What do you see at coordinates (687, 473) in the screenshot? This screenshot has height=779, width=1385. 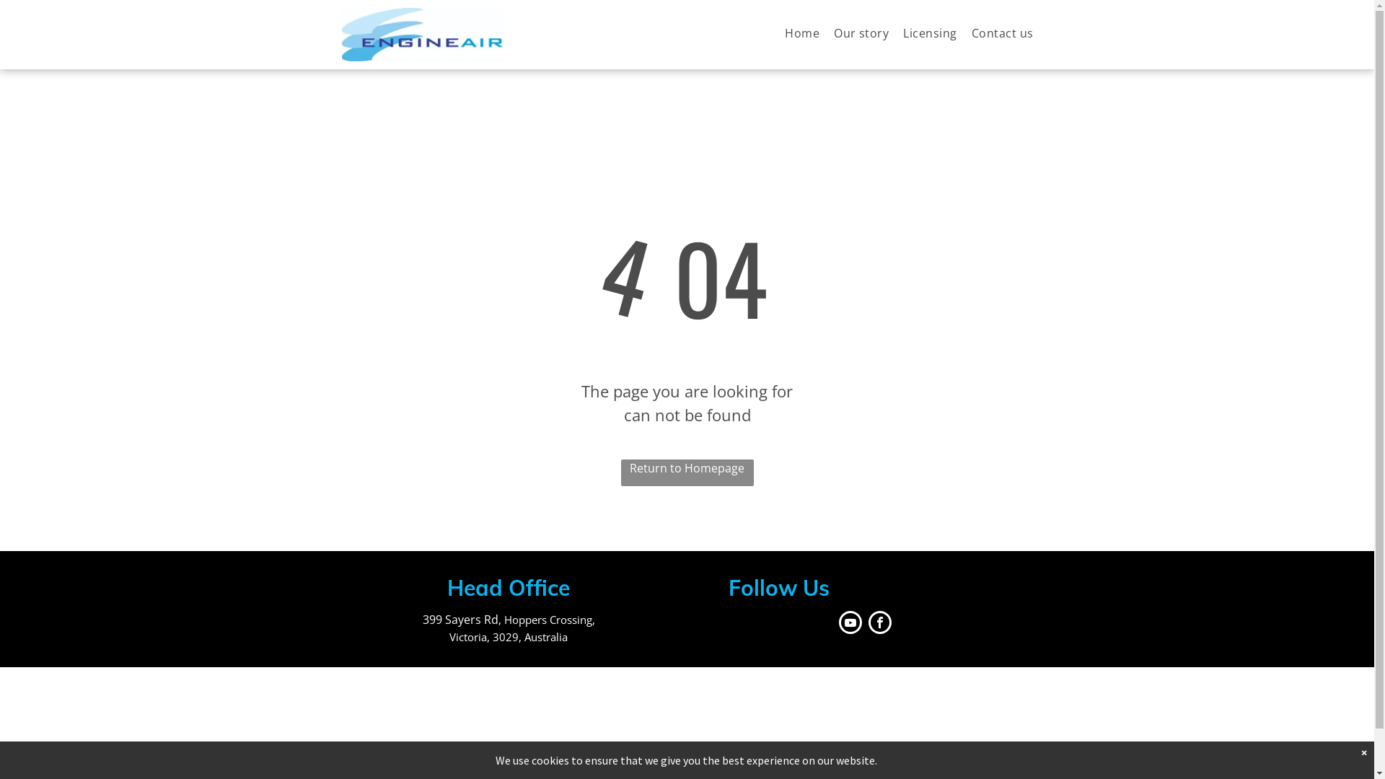 I see `Return to Homepage` at bounding box center [687, 473].